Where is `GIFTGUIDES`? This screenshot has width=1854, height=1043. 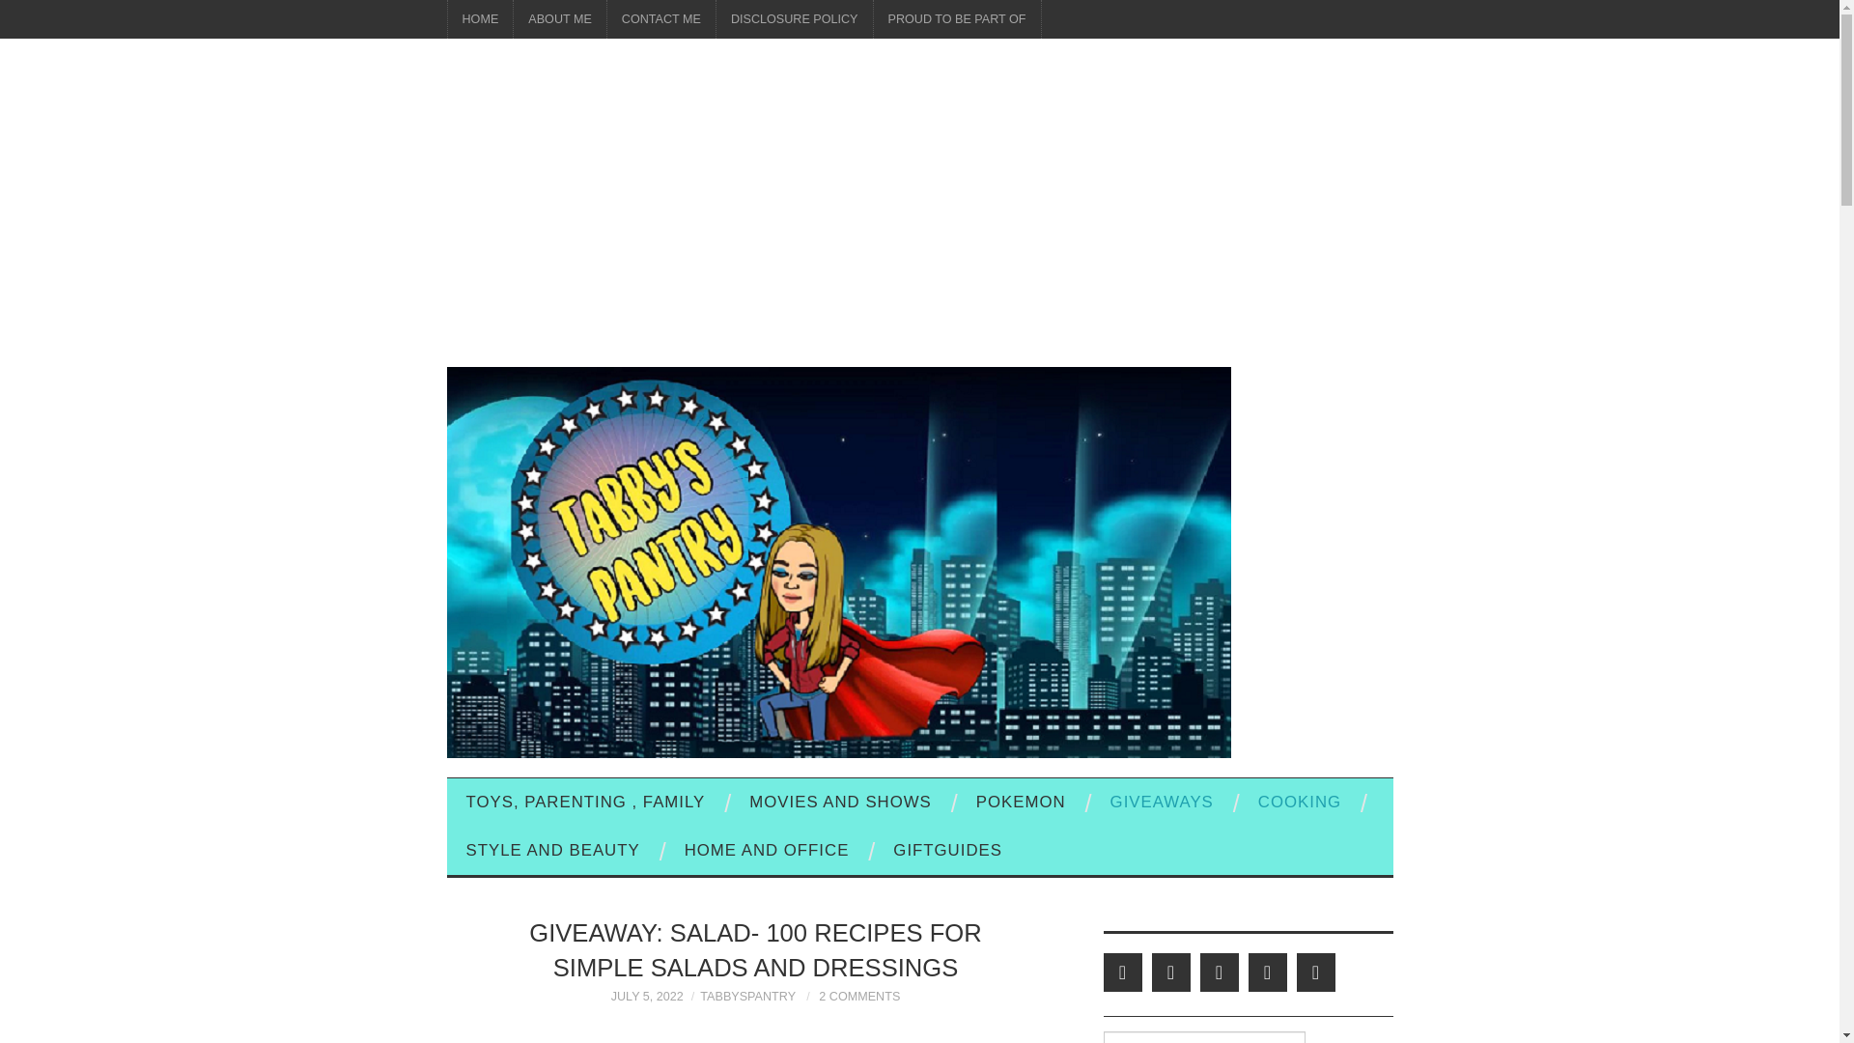 GIFTGUIDES is located at coordinates (946, 851).